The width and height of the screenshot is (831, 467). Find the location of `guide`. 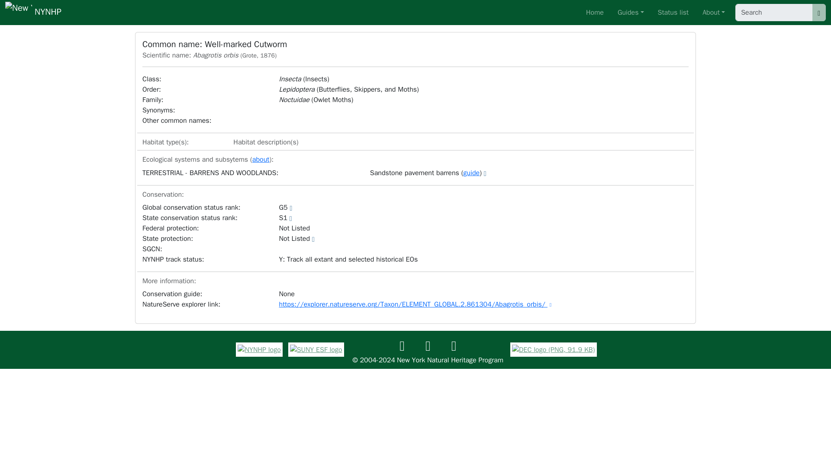

guide is located at coordinates (471, 173).